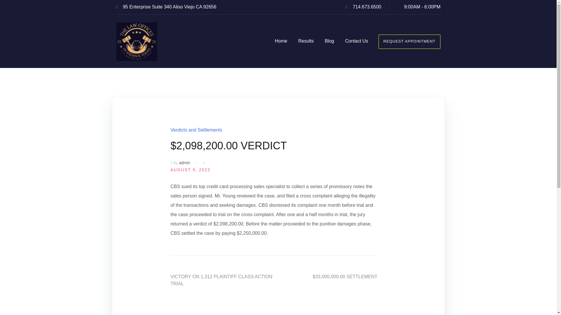 The height and width of the screenshot is (315, 561). Describe the element at coordinates (356, 41) in the screenshot. I see `Contact Us` at that location.